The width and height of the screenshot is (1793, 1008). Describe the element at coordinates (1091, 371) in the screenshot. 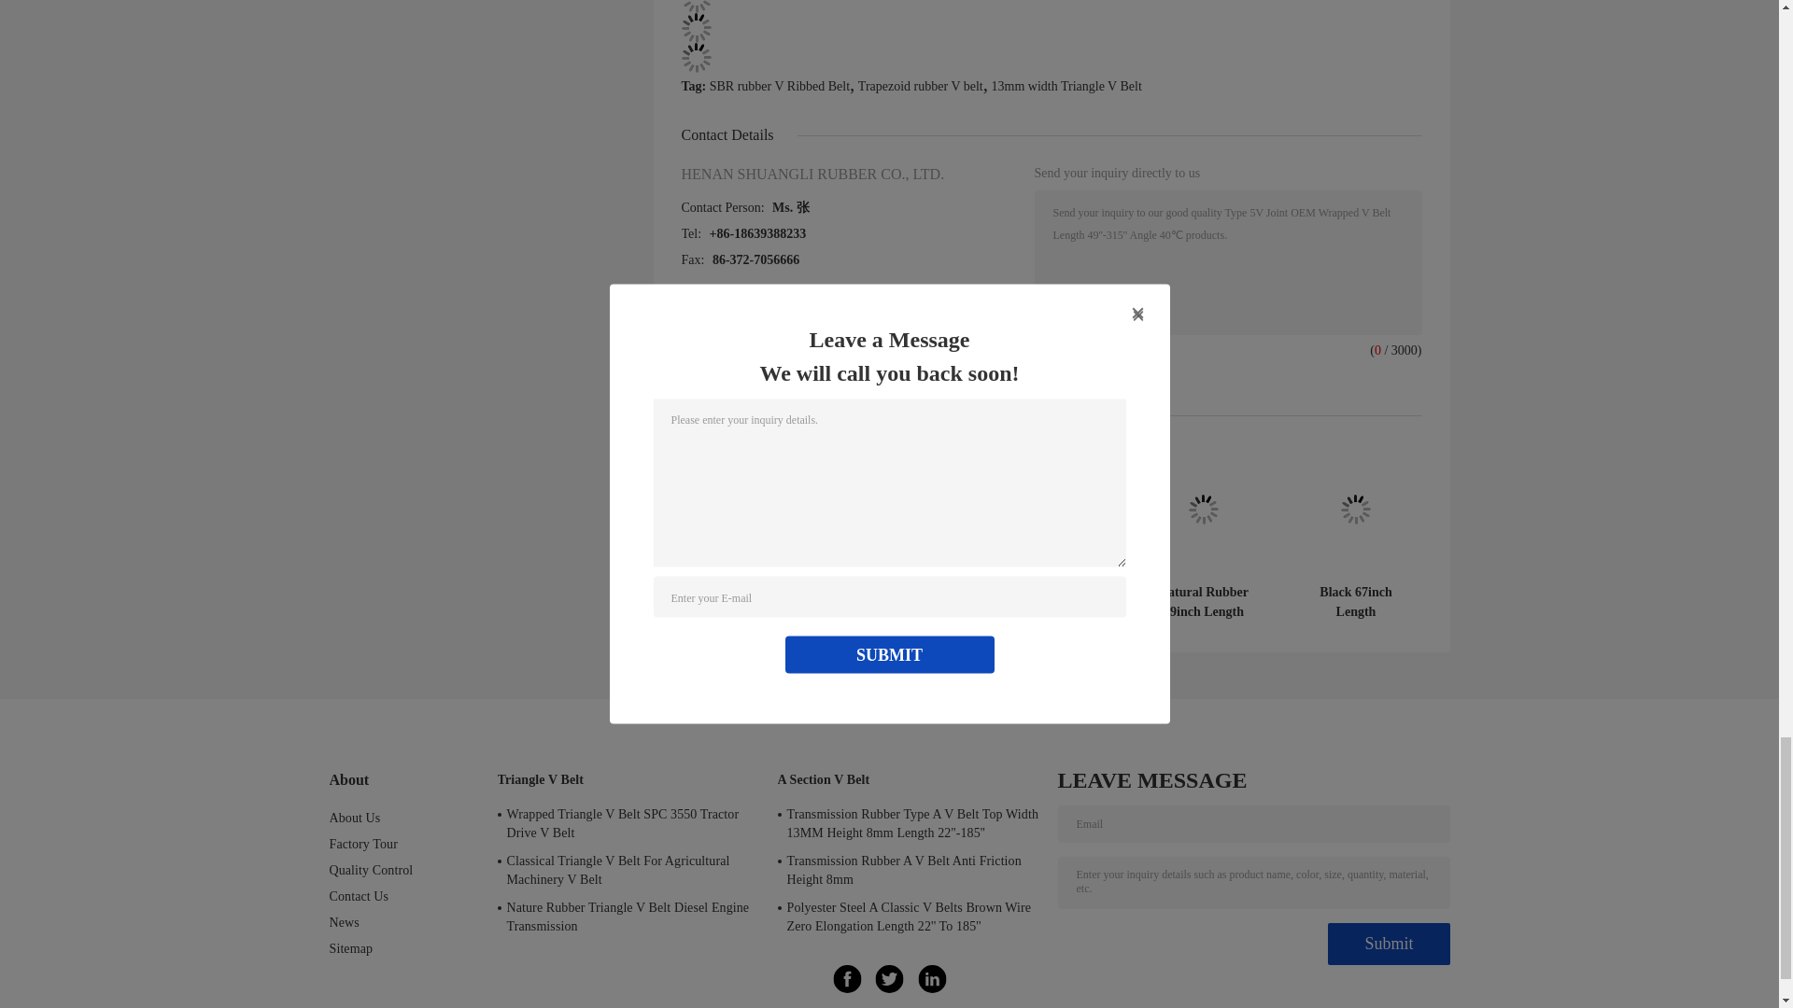

I see `Contact Now` at that location.